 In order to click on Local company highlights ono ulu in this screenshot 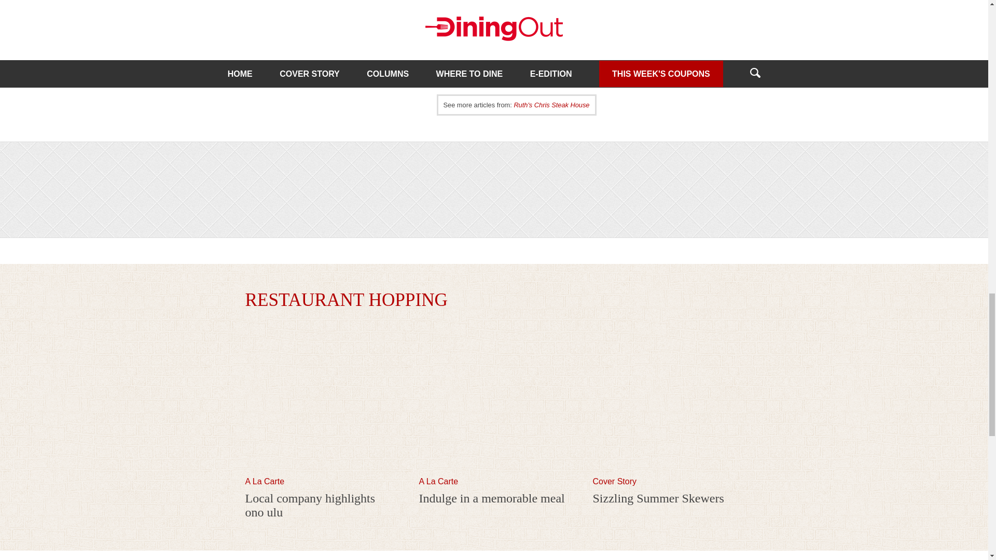, I will do `click(310, 505)`.